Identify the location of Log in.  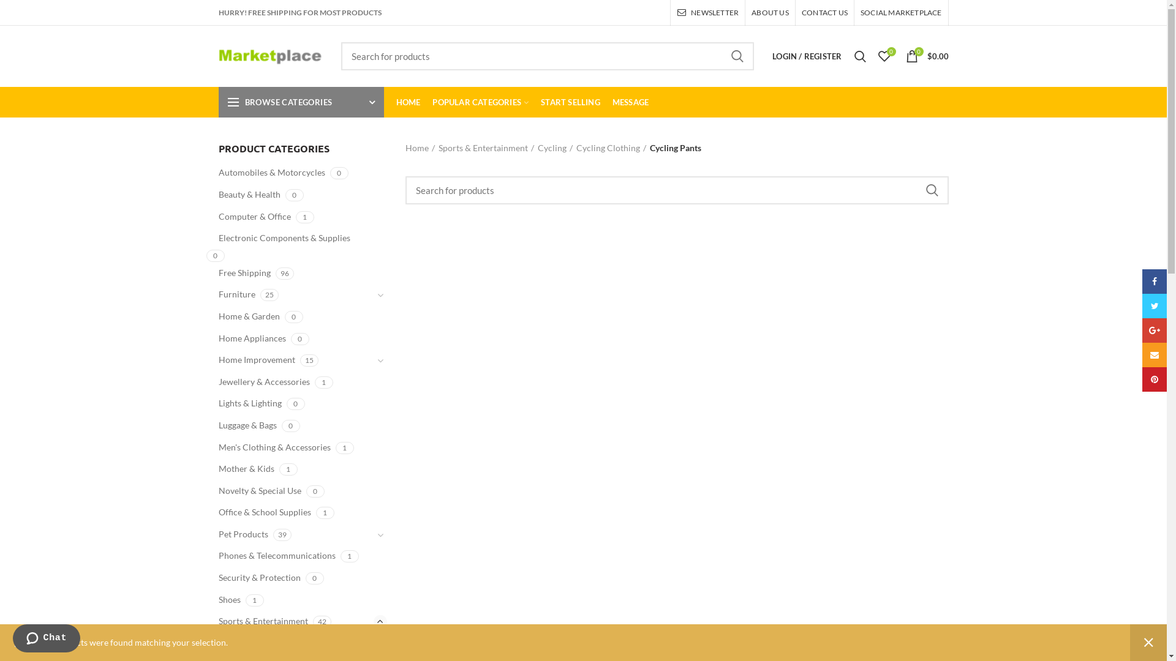
(741, 201).